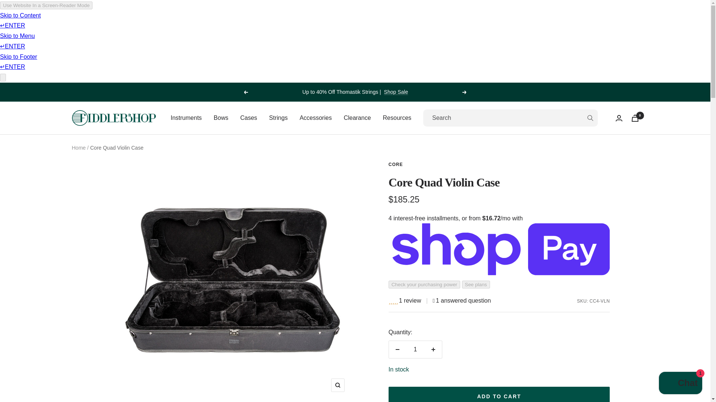 The height and width of the screenshot is (402, 716). What do you see at coordinates (433, 349) in the screenshot?
I see `Increase quantity` at bounding box center [433, 349].